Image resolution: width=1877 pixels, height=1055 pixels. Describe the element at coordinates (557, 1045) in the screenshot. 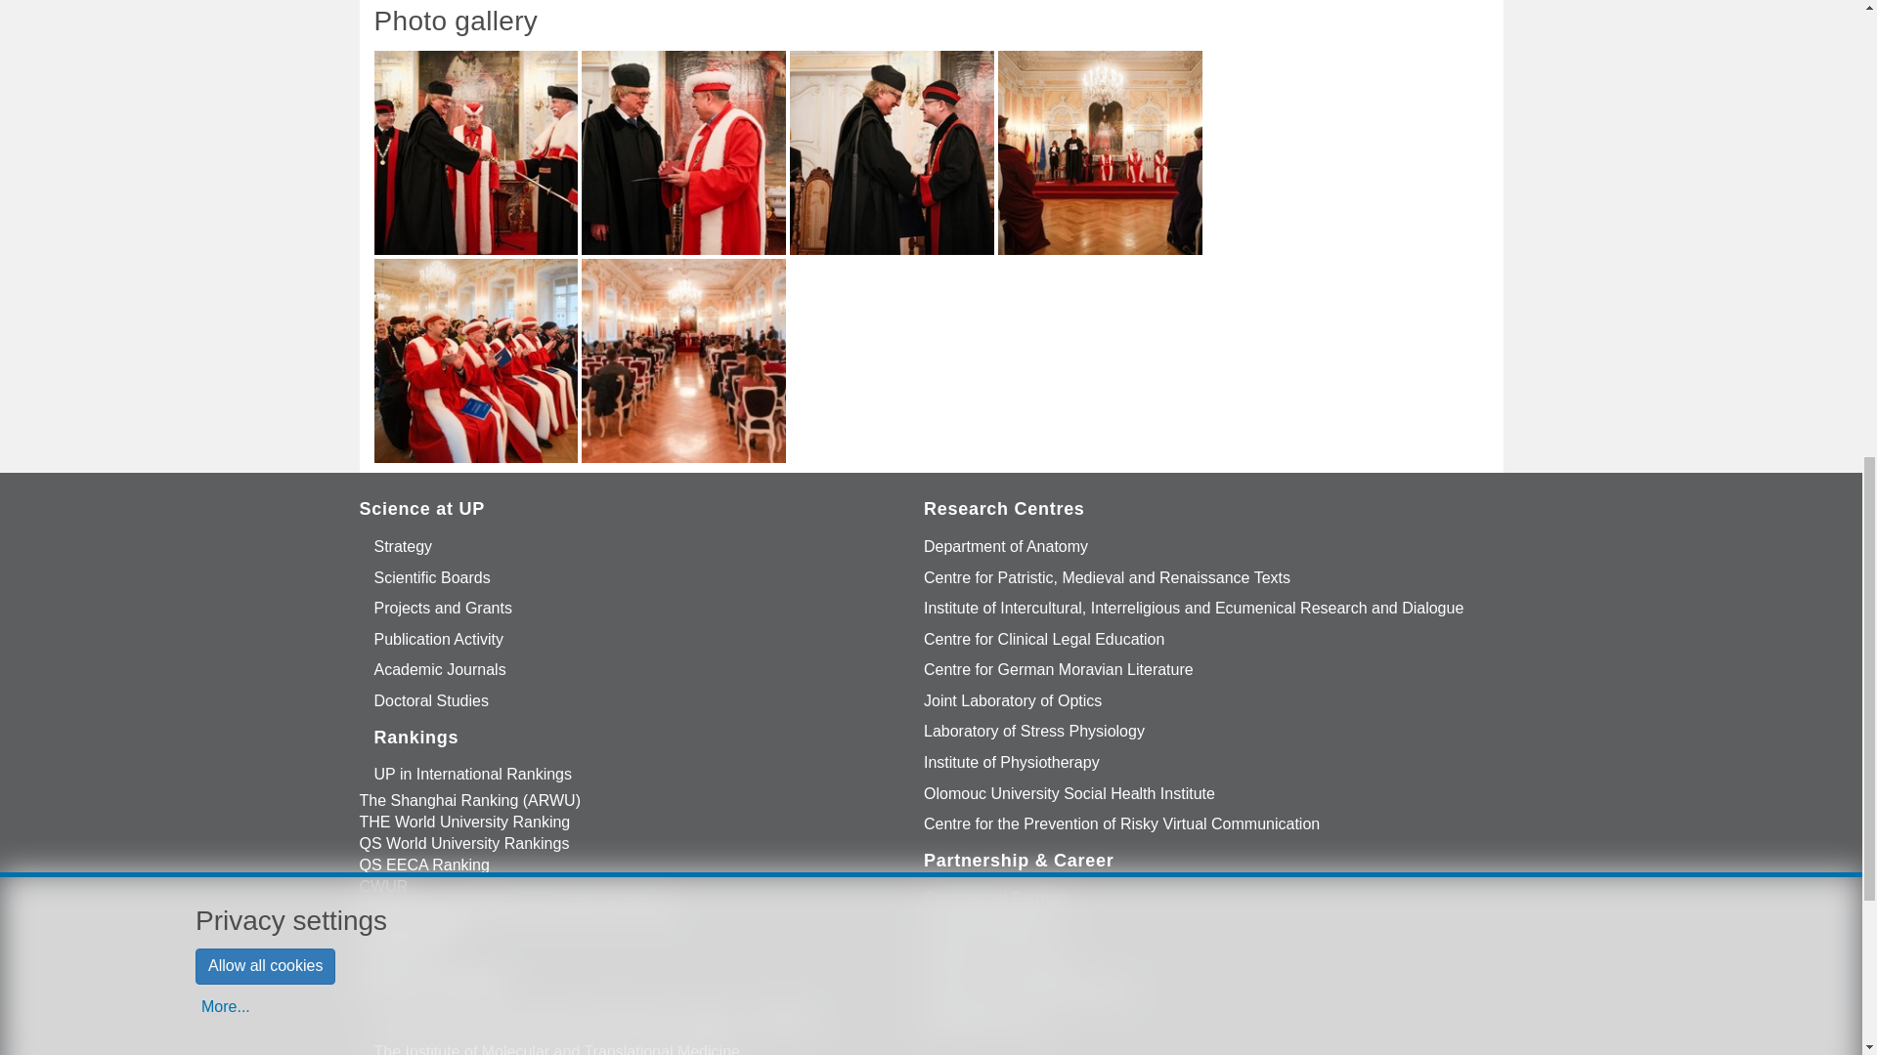

I see `The Institute of Molecular and Translational Medicine` at that location.